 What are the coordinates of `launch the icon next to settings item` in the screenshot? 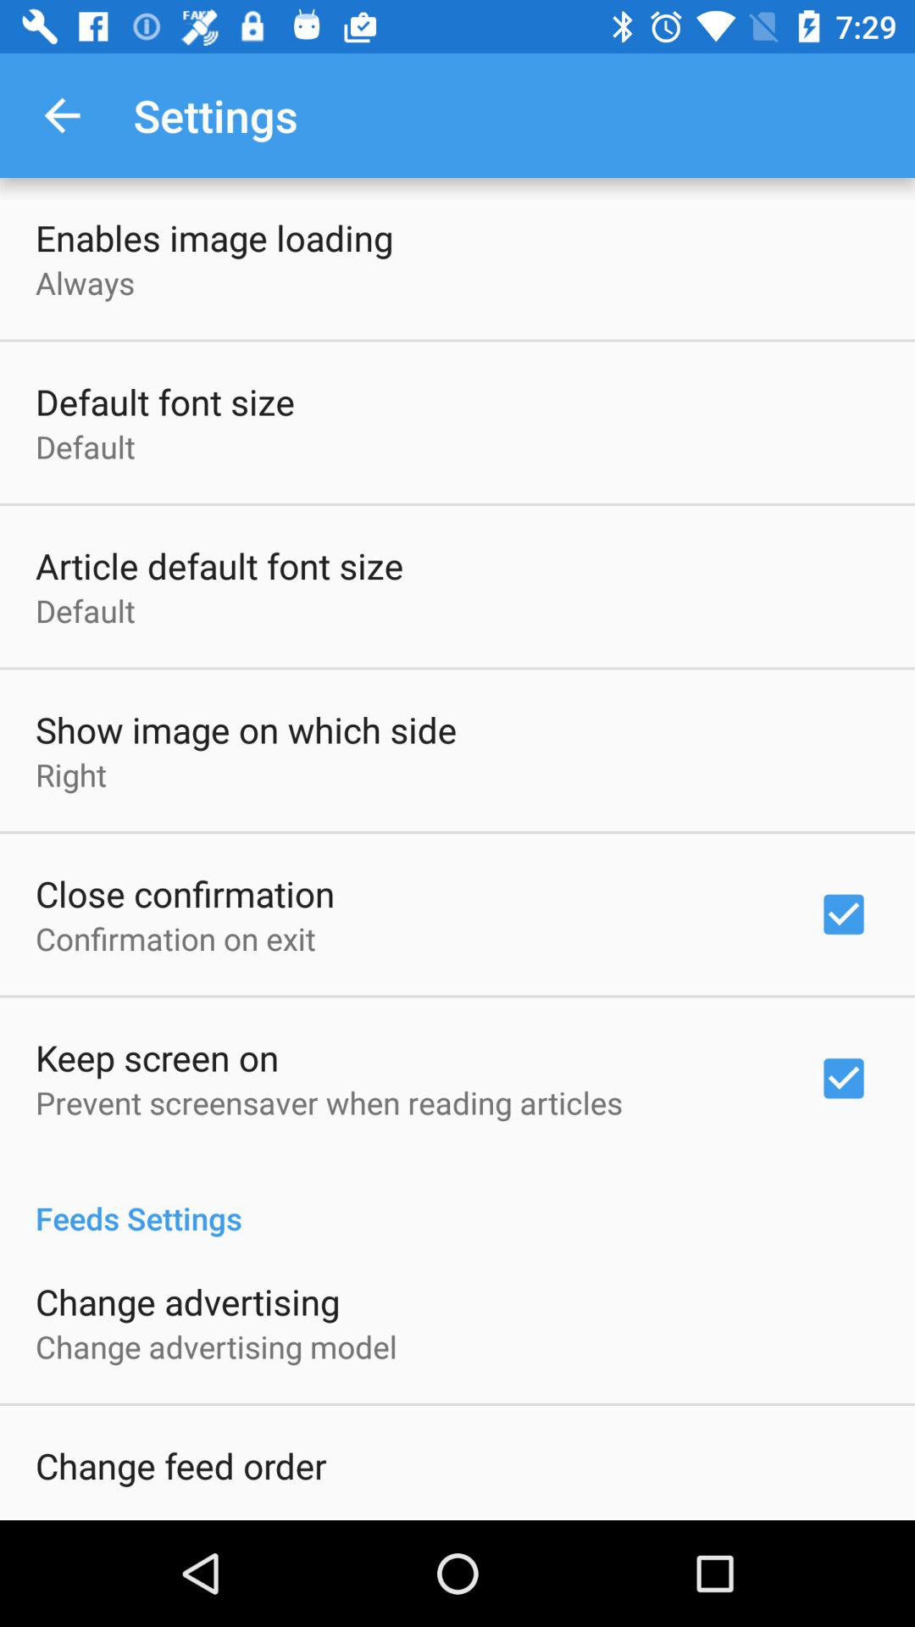 It's located at (62, 115).